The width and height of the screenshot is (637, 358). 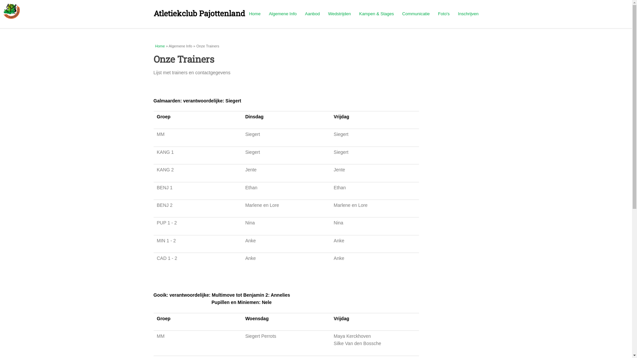 I want to click on Home, so click(x=12, y=17).